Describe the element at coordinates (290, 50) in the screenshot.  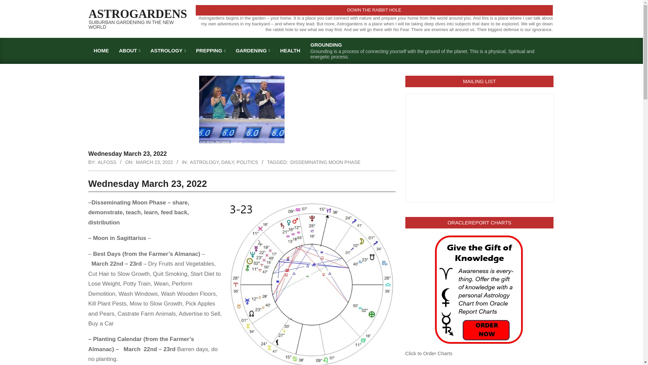
I see `HEALTH` at that location.